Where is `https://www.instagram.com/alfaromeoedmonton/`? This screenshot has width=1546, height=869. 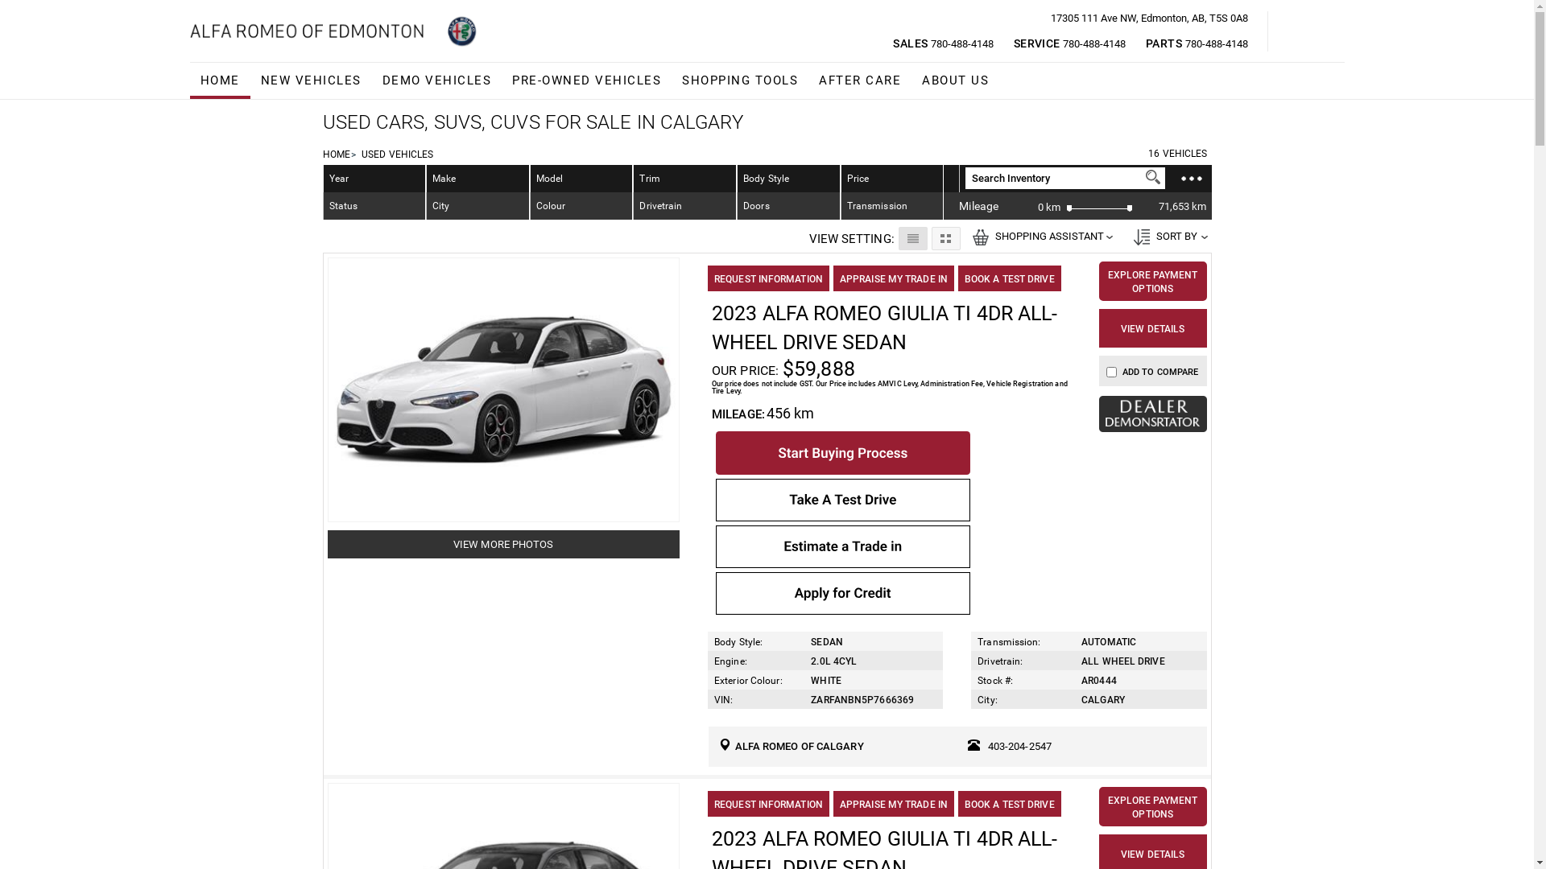
https://www.instagram.com/alfaromeoedmonton/ is located at coordinates (1316, 34).